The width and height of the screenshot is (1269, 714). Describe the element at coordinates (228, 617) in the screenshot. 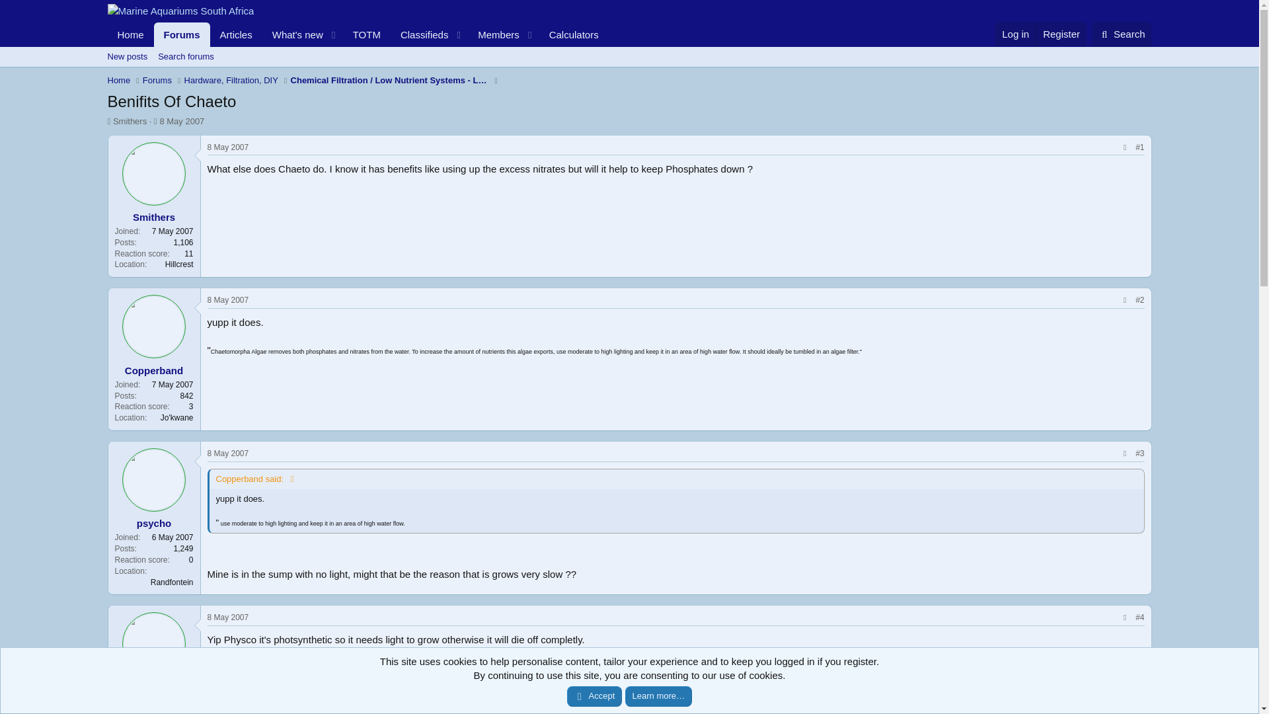

I see `Home` at that location.